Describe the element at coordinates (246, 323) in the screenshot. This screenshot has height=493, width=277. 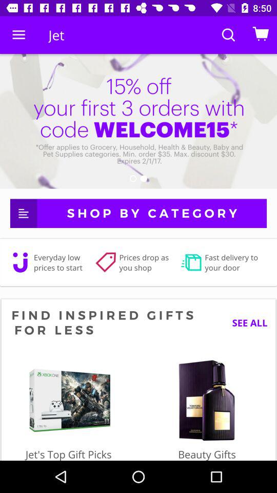
I see `launch the see all icon` at that location.